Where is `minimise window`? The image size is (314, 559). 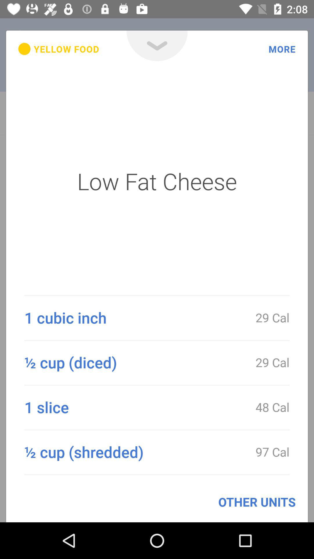
minimise window is located at coordinates (157, 46).